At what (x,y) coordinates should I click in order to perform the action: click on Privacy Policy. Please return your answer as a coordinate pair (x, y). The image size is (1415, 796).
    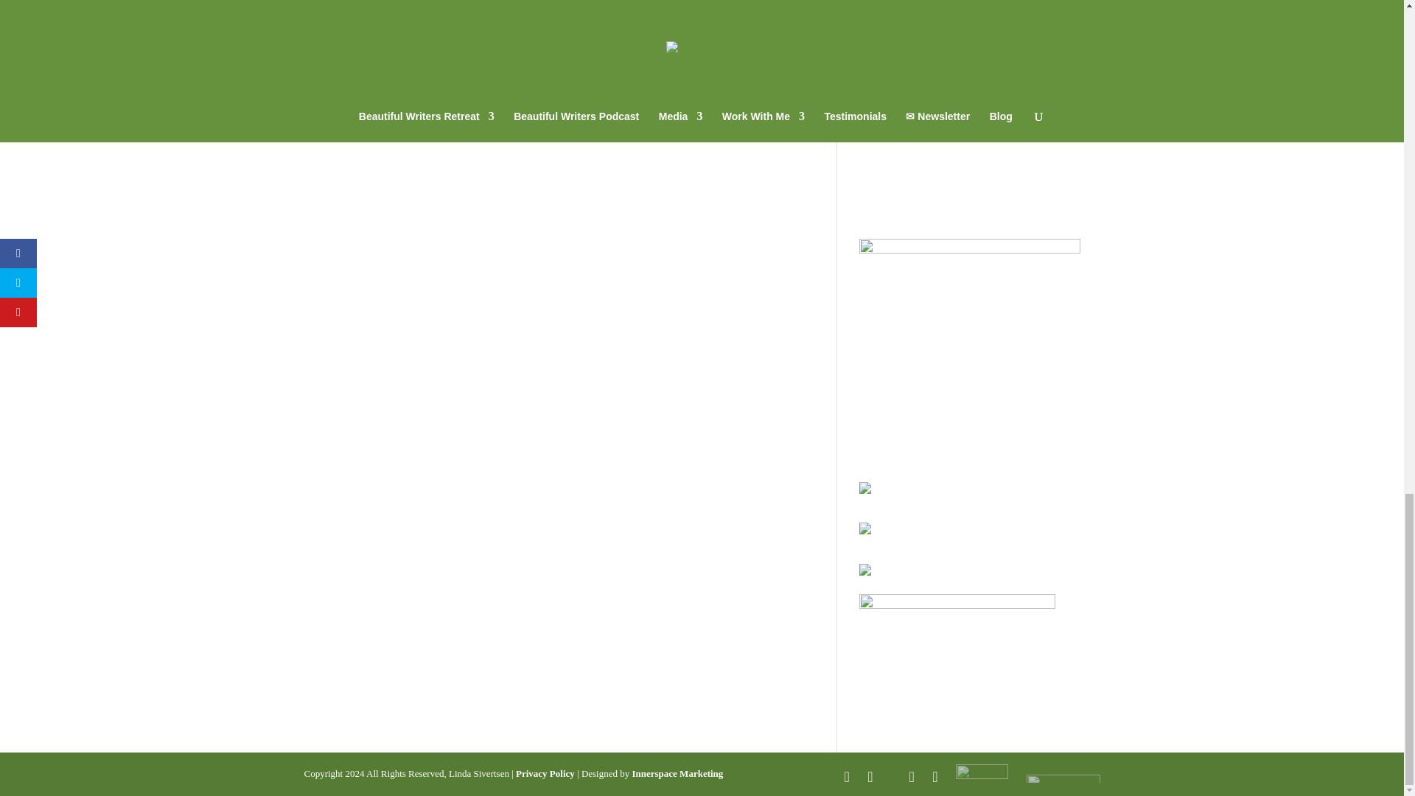
    Looking at the image, I should click on (545, 774).